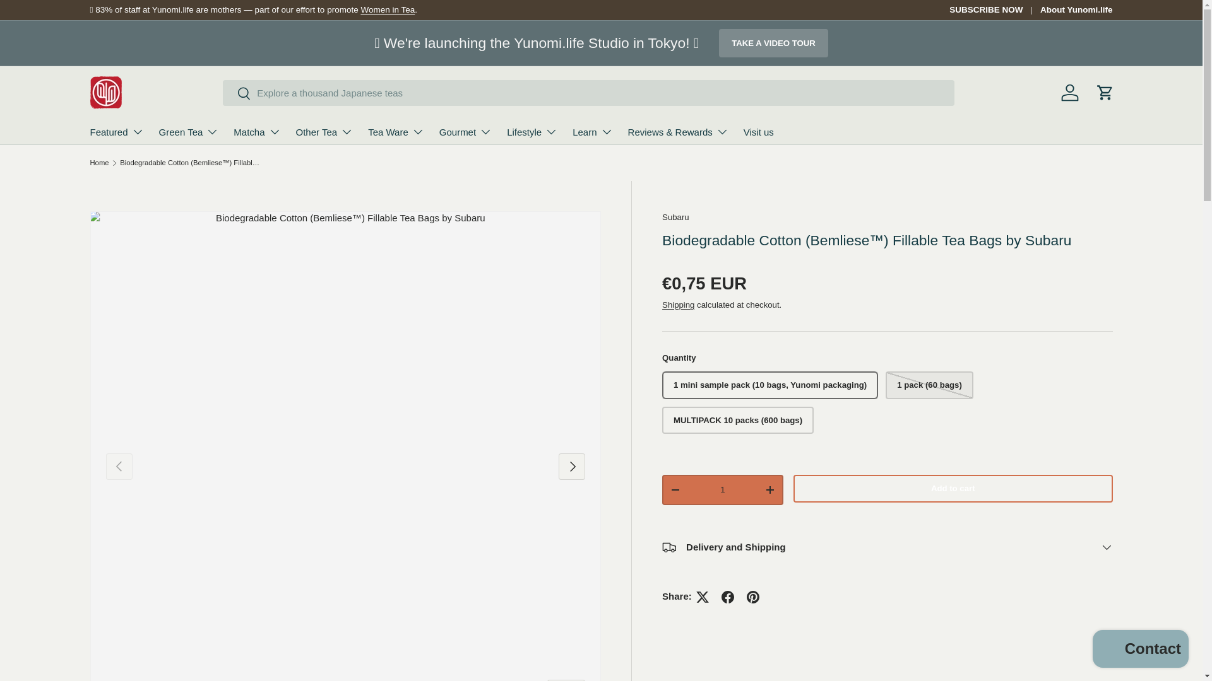 Image resolution: width=1212 pixels, height=681 pixels. What do you see at coordinates (237, 94) in the screenshot?
I see `Search` at bounding box center [237, 94].